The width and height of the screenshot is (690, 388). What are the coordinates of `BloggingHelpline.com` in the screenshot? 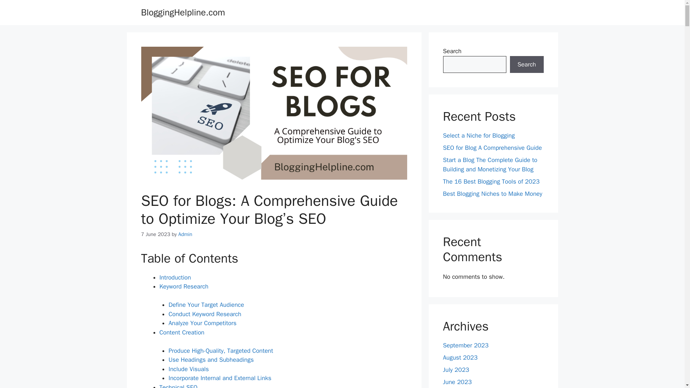 It's located at (183, 12).